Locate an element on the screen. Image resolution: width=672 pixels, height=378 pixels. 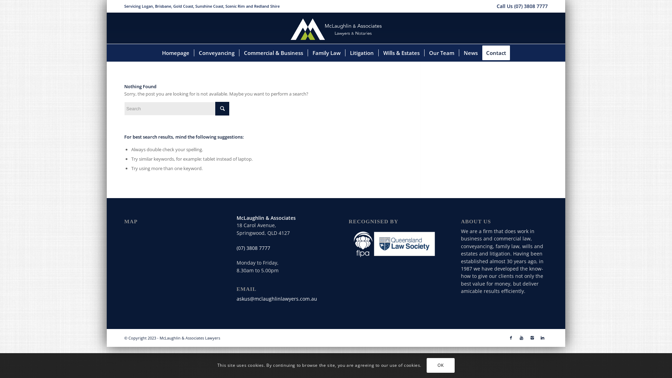
Homepage is located at coordinates (176, 53).